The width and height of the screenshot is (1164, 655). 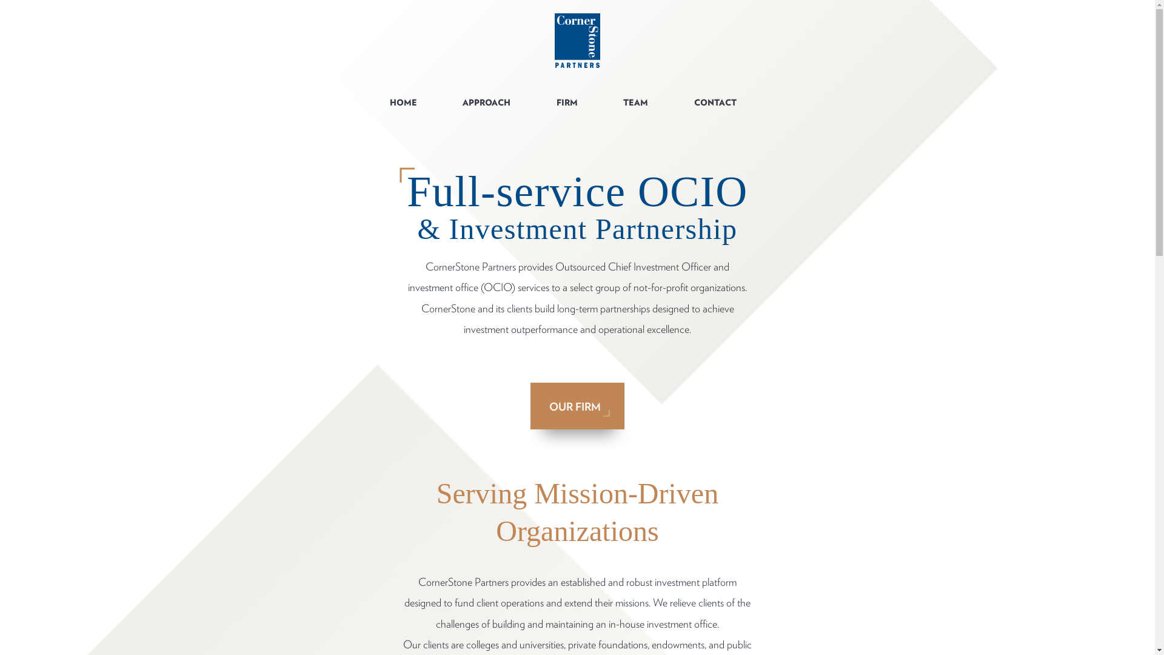 I want to click on OUR FIRM, so click(x=577, y=406).